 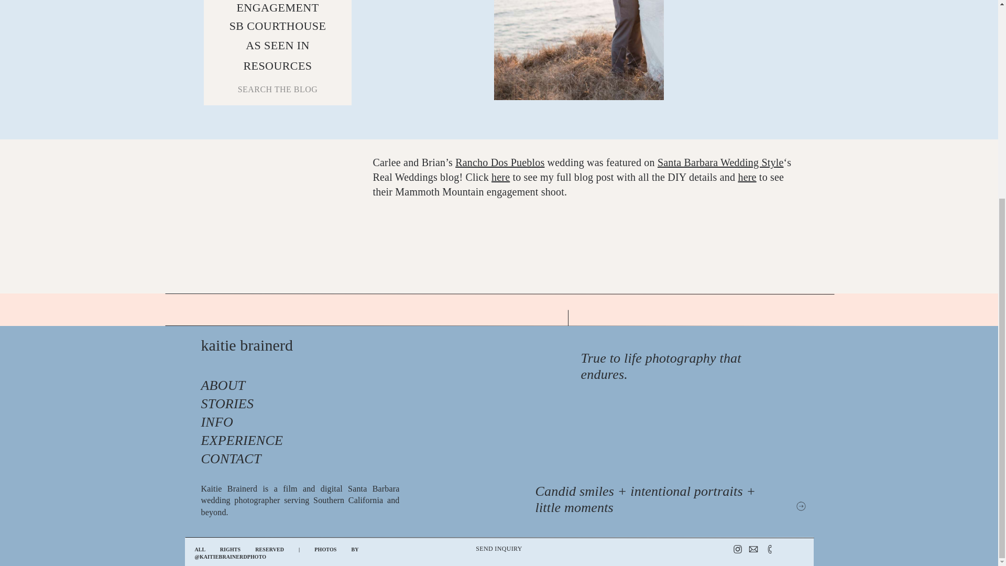 I want to click on CONTACT, so click(x=222, y=460).